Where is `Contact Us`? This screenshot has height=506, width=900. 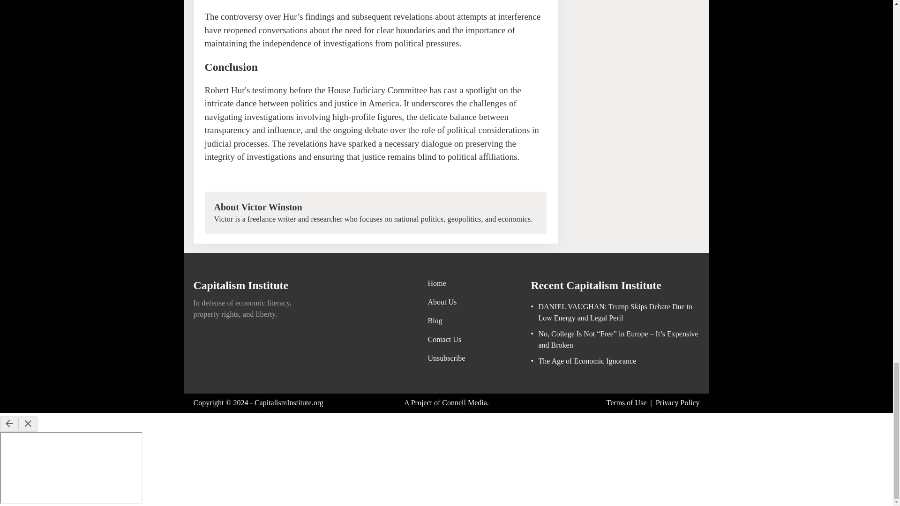 Contact Us is located at coordinates (446, 339).